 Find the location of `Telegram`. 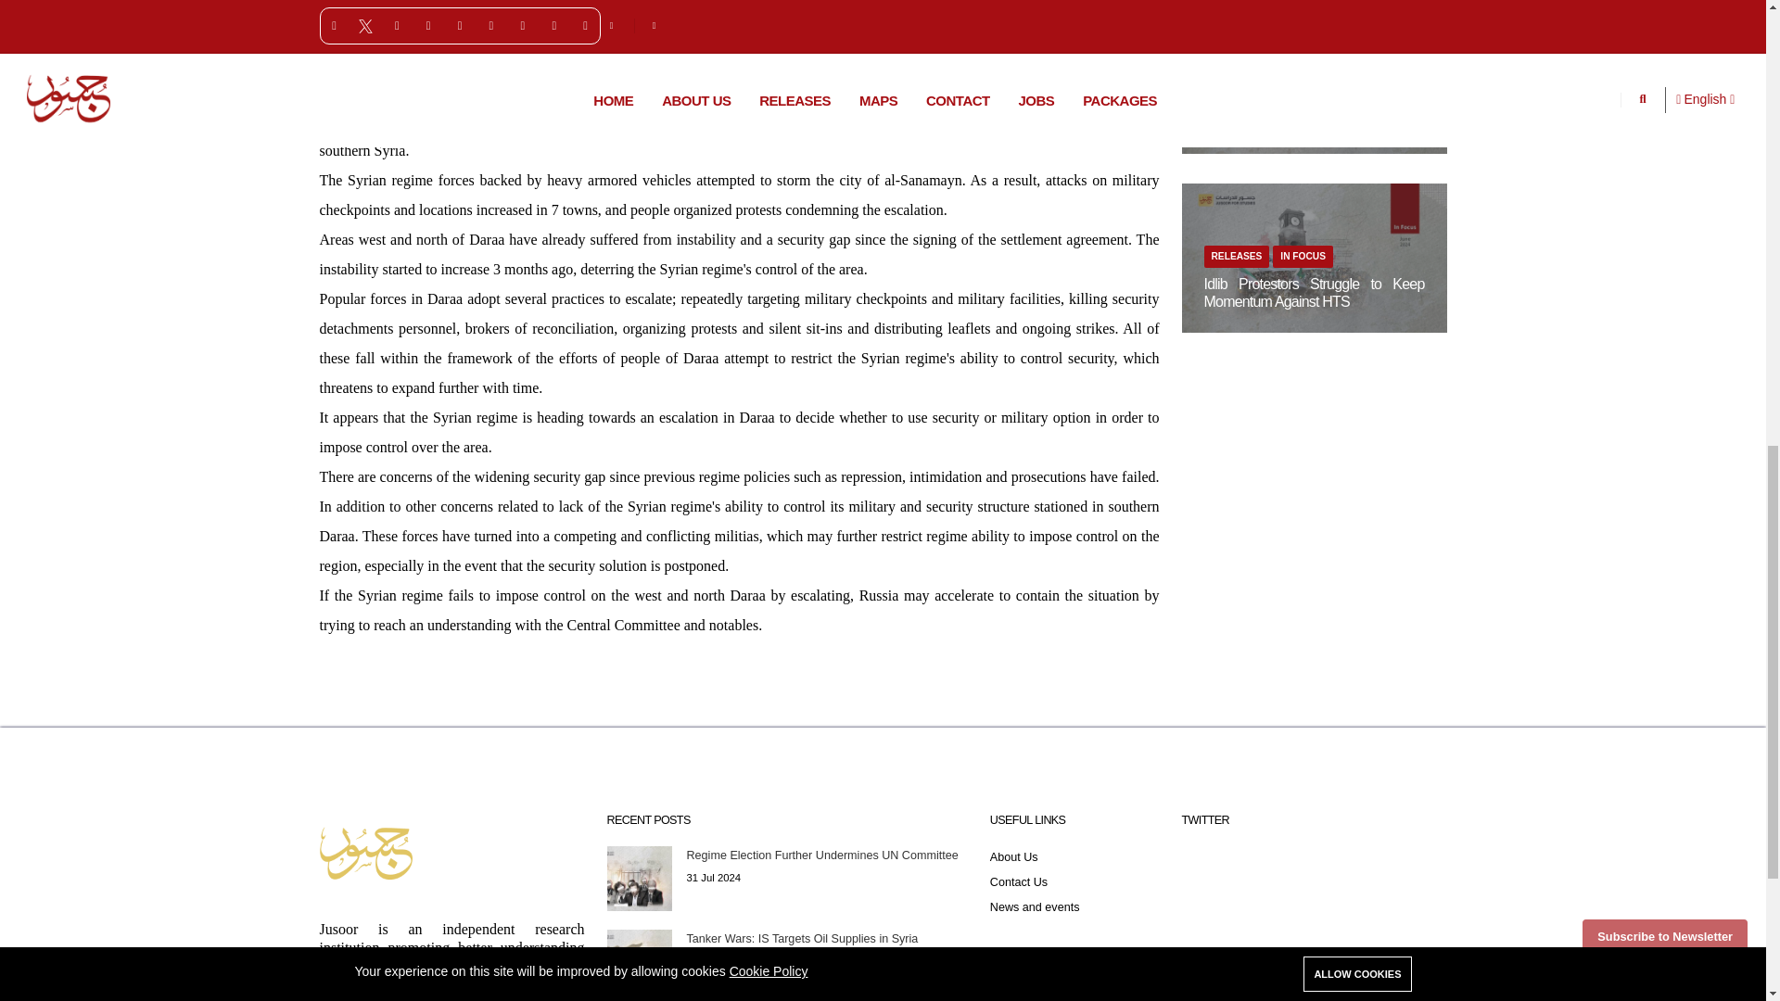

Telegram is located at coordinates (627, 15).